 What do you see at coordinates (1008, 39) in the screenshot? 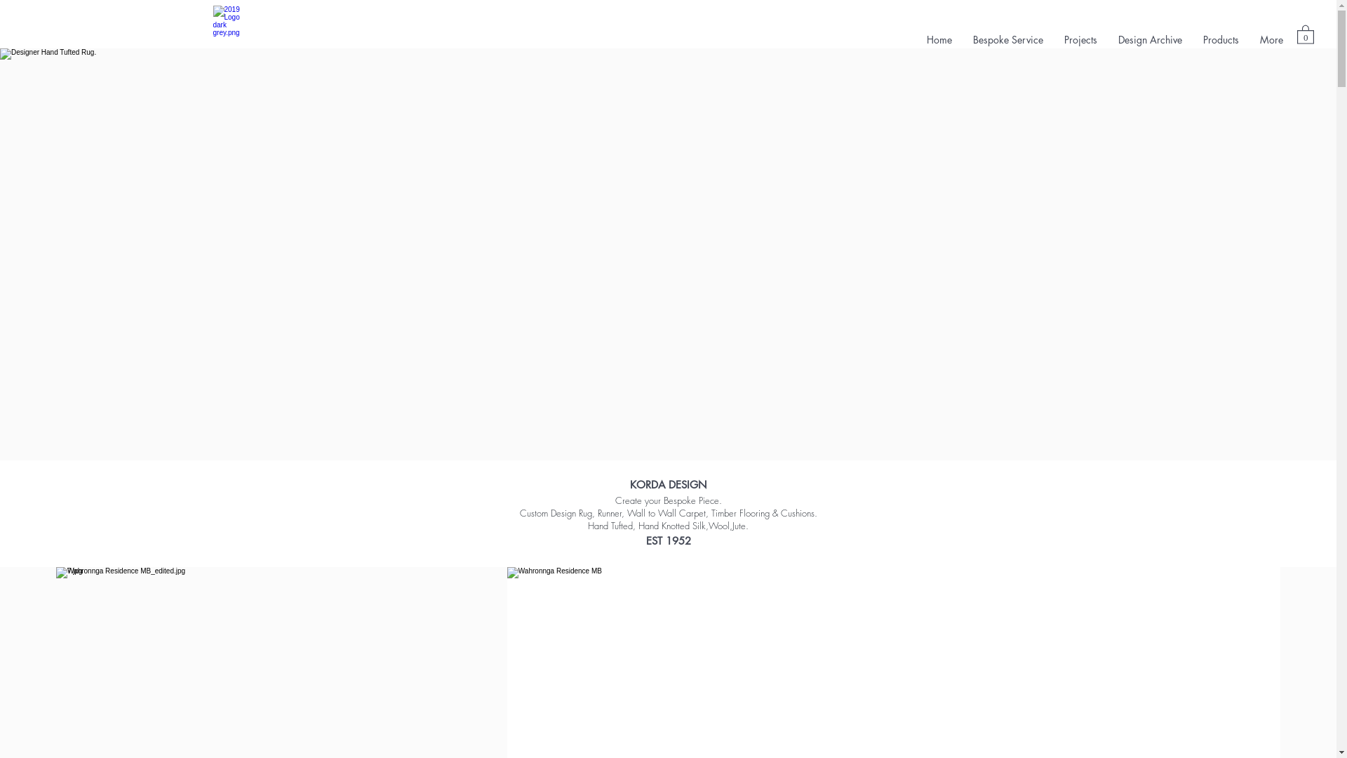
I see `Bespoke Service` at bounding box center [1008, 39].